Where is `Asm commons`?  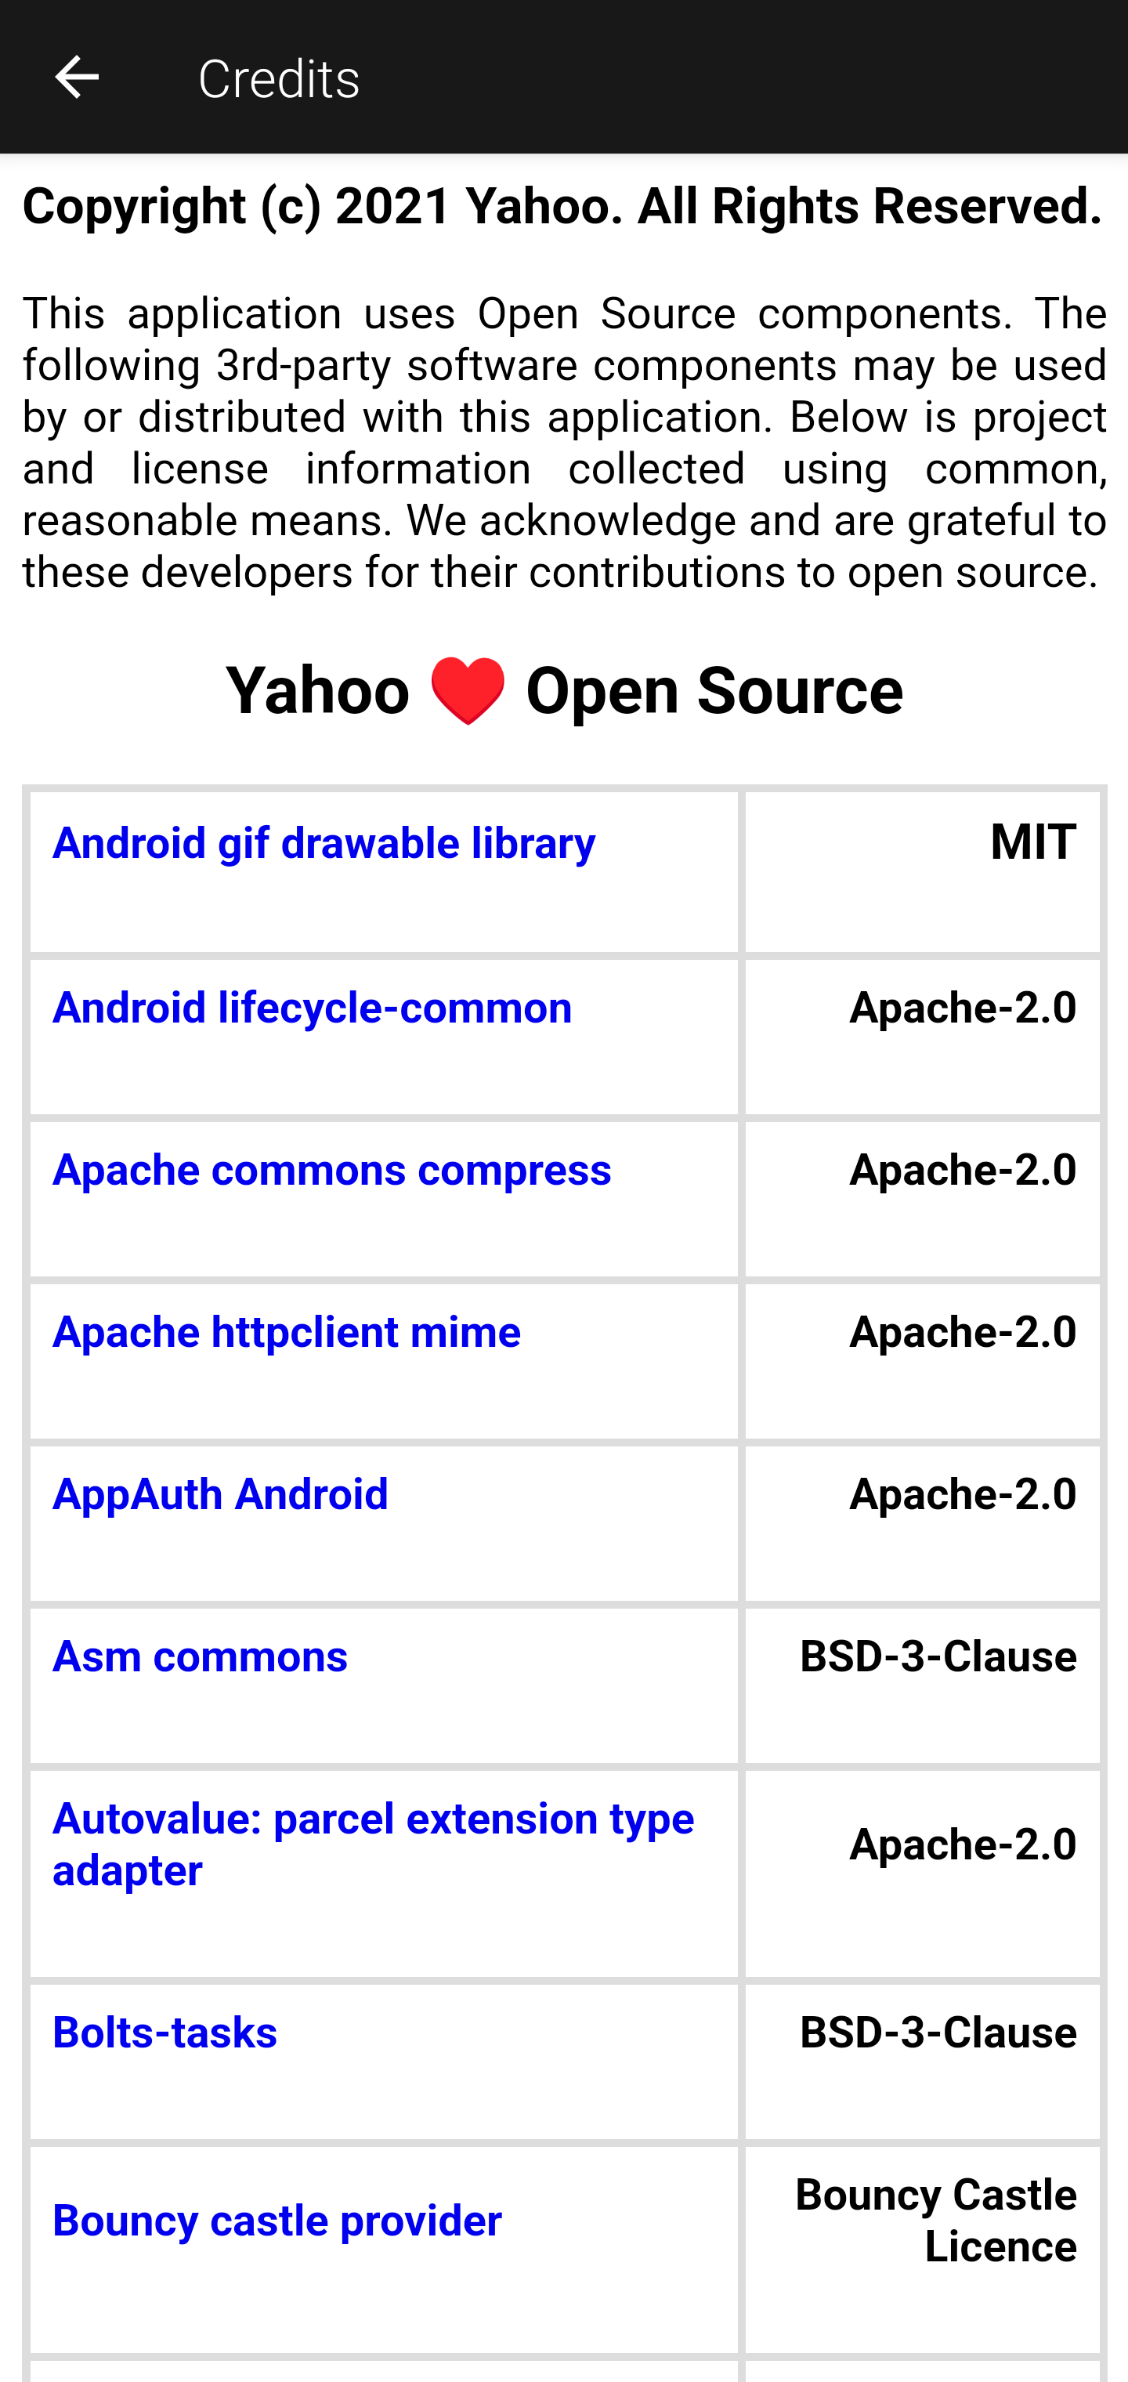 Asm commons is located at coordinates (200, 1656).